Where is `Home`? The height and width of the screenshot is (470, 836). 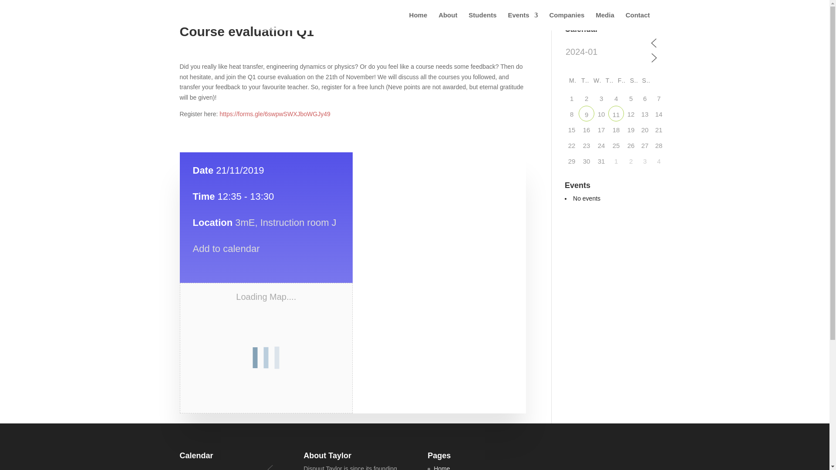
Home is located at coordinates (418, 21).